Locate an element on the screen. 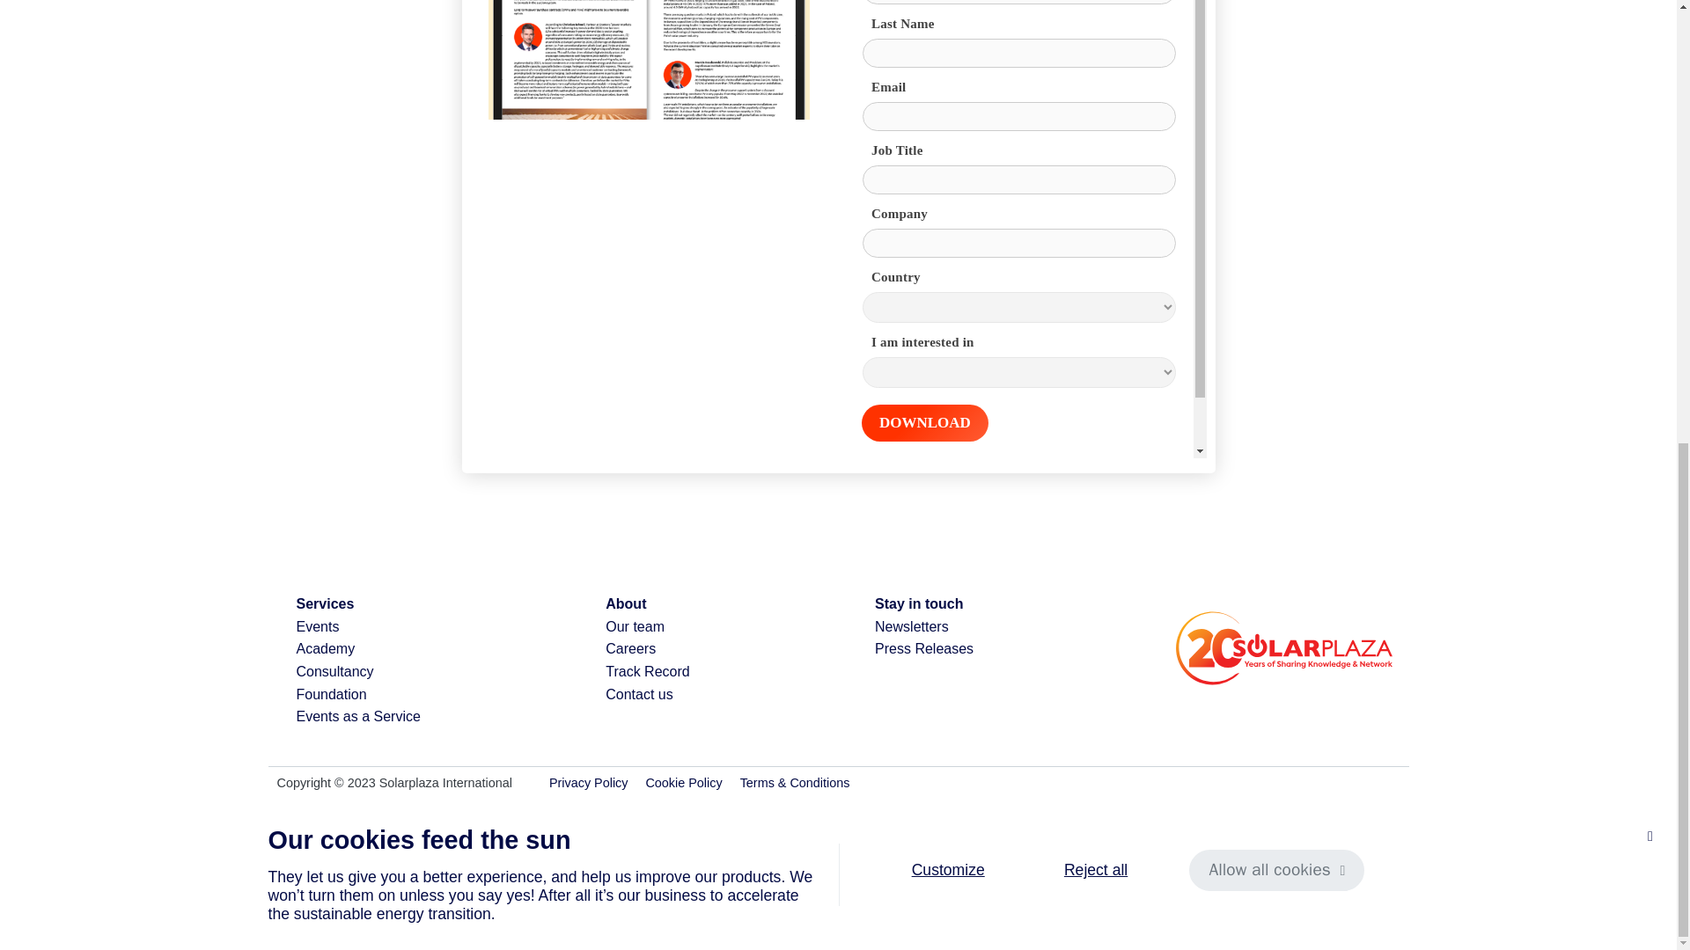 This screenshot has height=950, width=1690. Consultancy is located at coordinates (334, 671).